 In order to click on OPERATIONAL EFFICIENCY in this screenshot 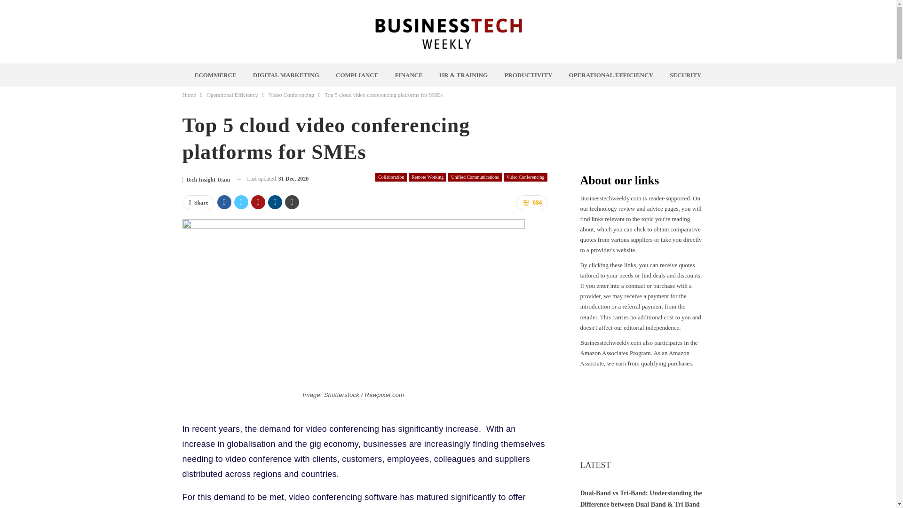, I will do `click(611, 75)`.